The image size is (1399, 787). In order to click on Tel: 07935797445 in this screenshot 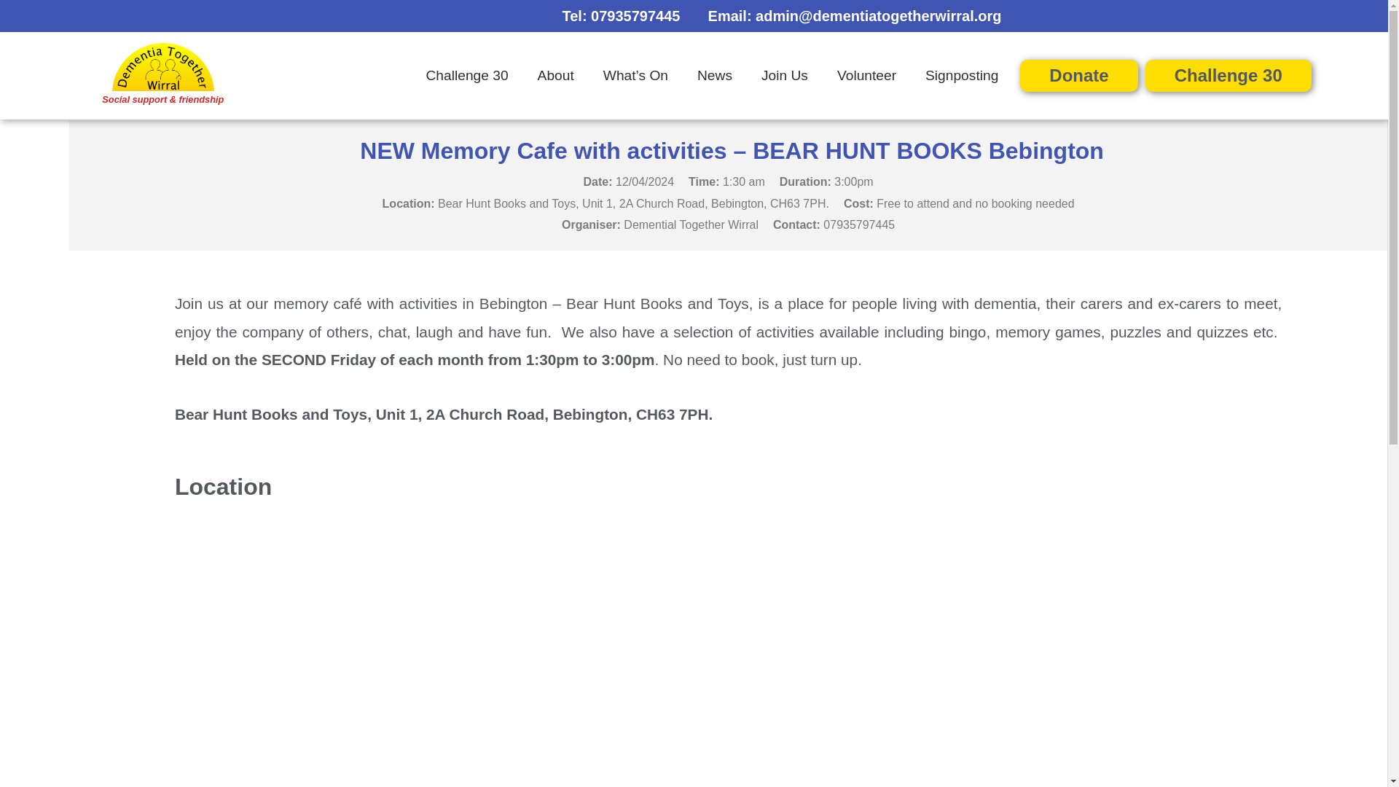, I will do `click(621, 16)`.